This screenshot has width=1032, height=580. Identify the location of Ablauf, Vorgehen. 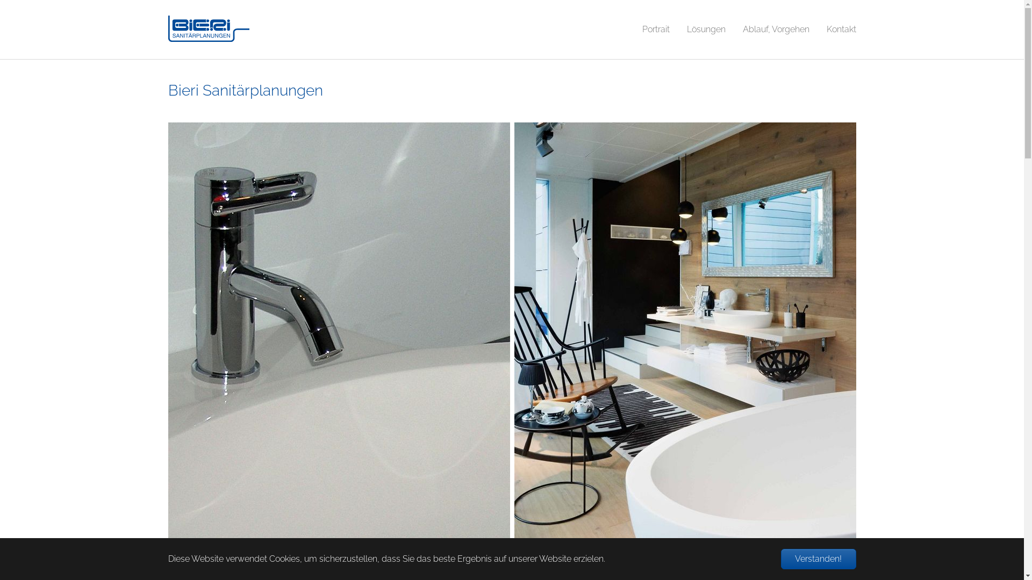
(776, 30).